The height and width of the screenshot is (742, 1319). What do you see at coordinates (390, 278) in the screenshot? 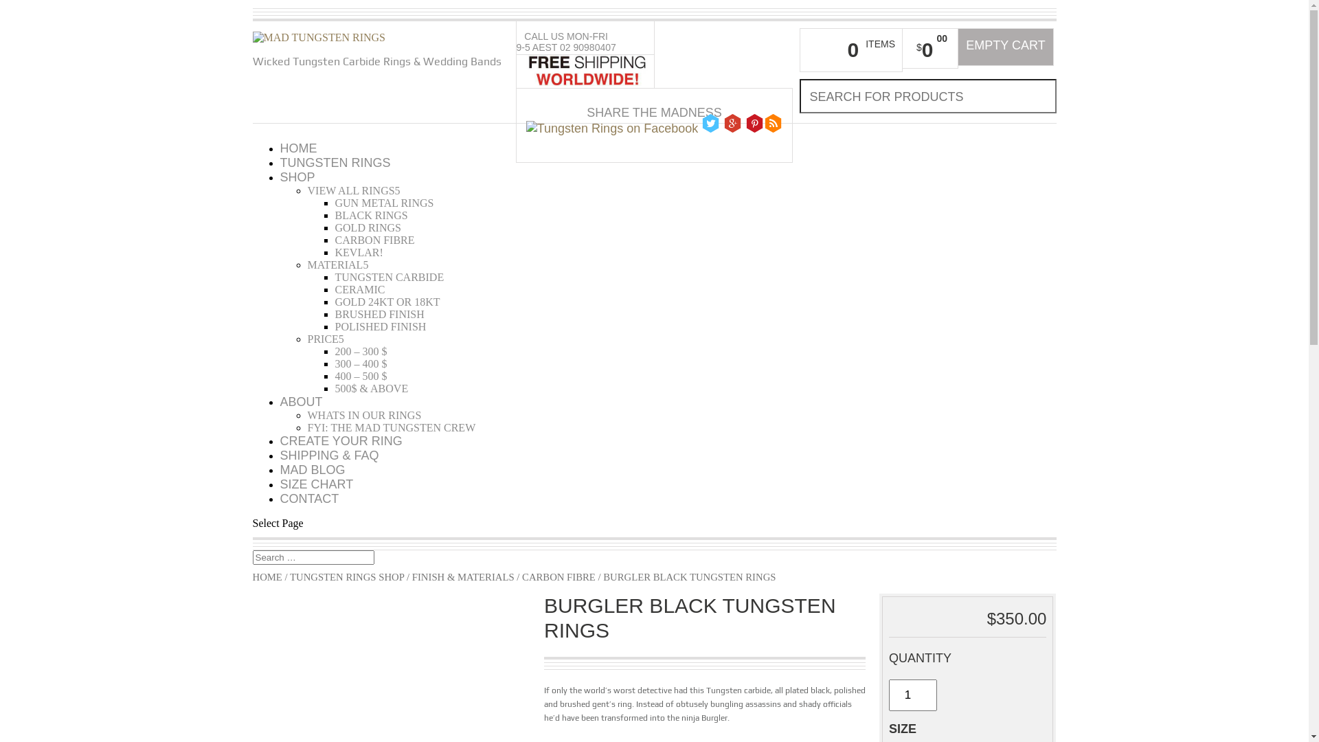
I see `TUNGSTEN CARBIDE` at bounding box center [390, 278].